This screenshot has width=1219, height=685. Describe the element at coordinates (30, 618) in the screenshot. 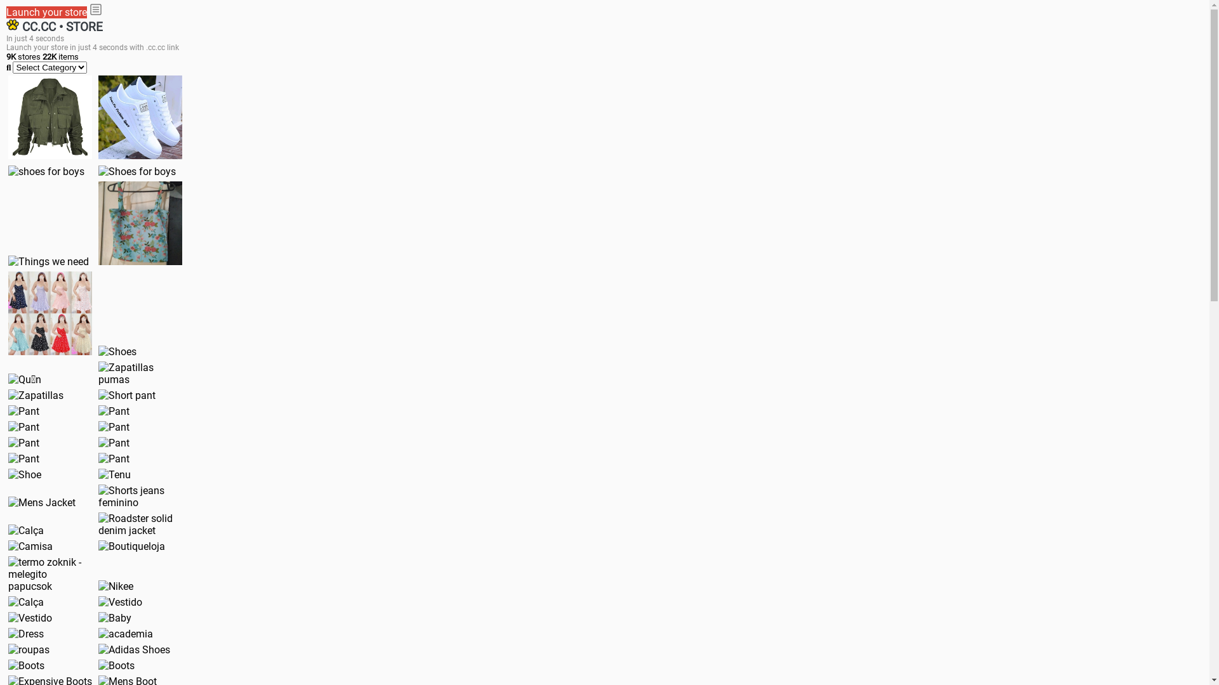

I see `Vestido` at that location.